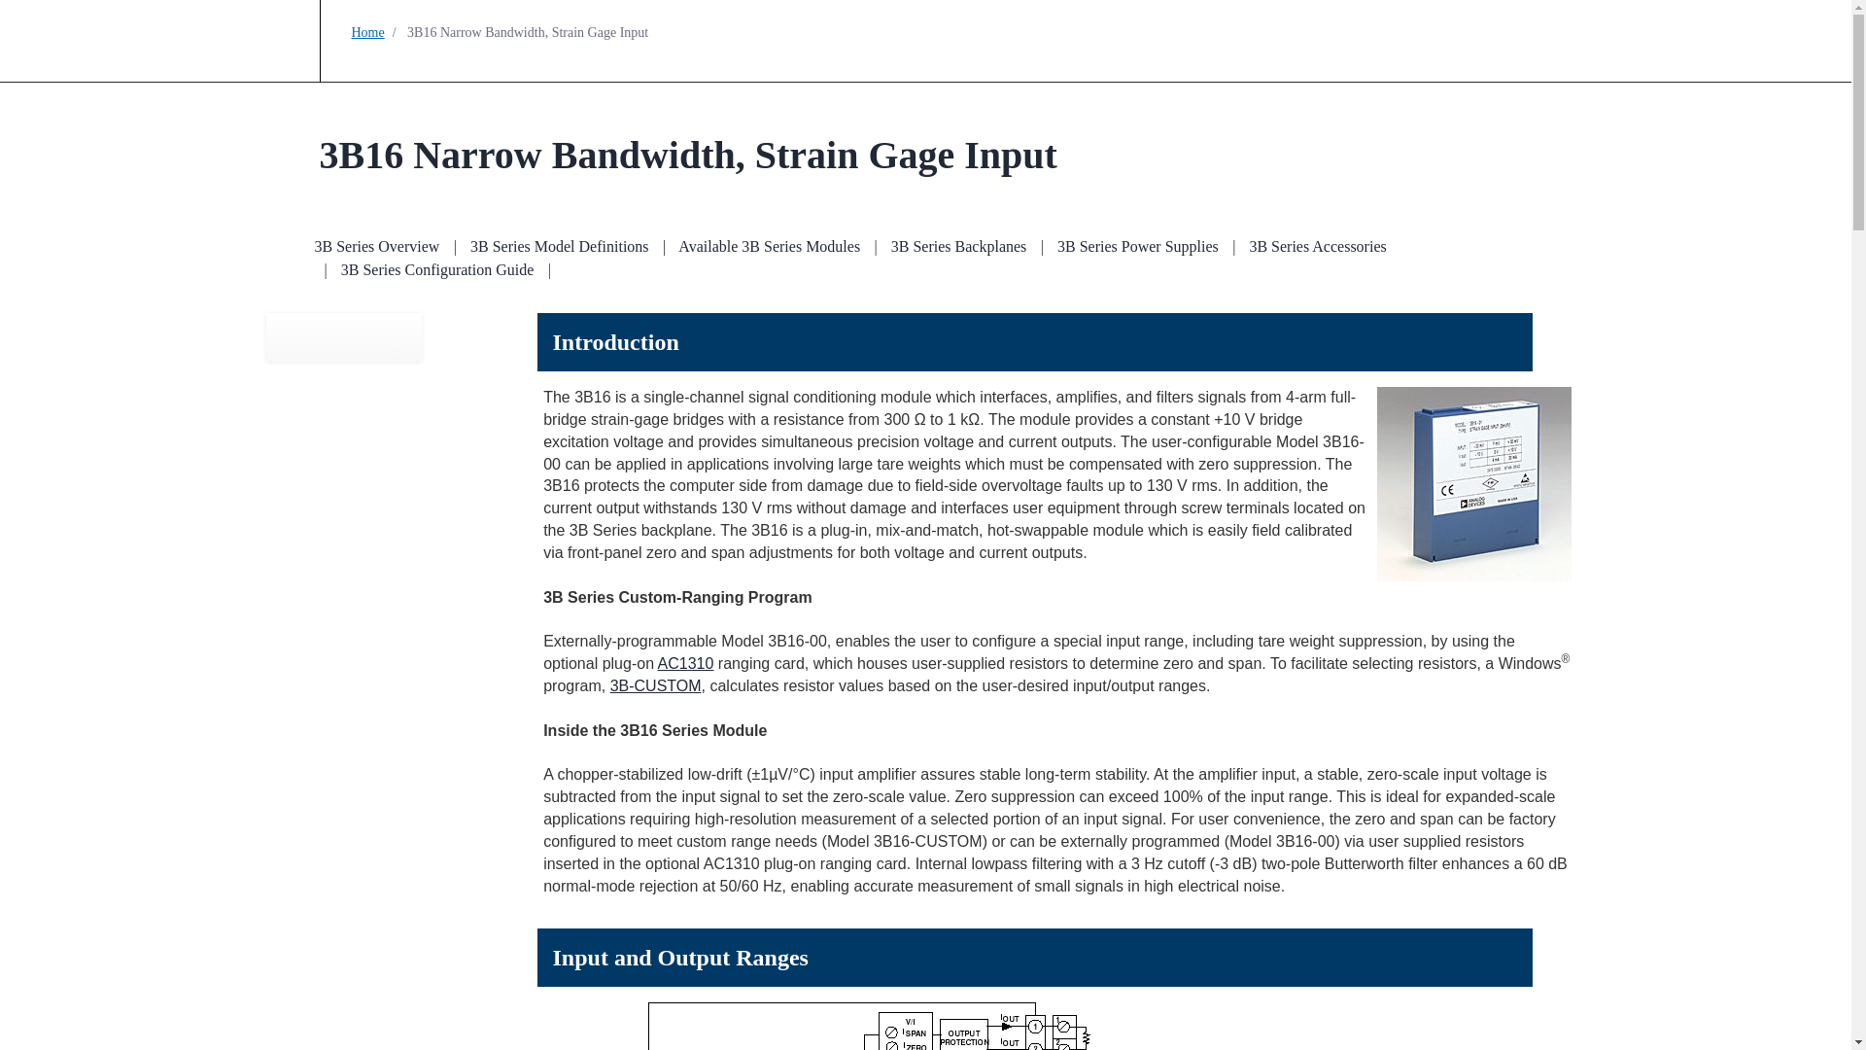  What do you see at coordinates (770, 247) in the screenshot?
I see `Available 3B Series Modules` at bounding box center [770, 247].